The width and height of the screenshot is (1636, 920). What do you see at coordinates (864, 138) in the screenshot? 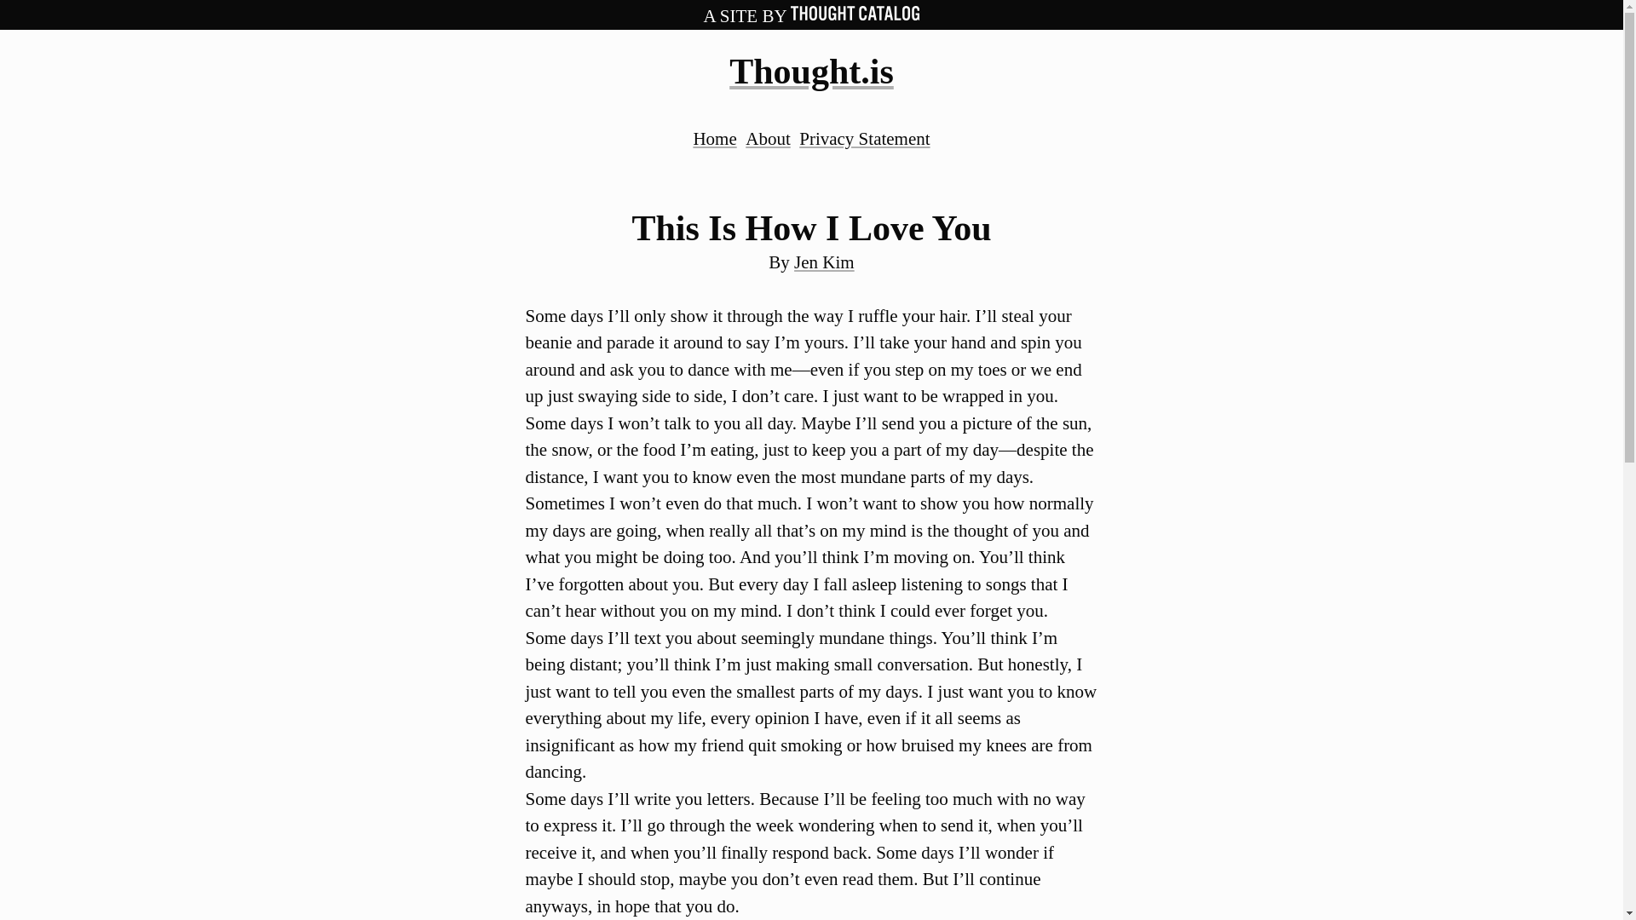
I see `Privacy Statement` at bounding box center [864, 138].